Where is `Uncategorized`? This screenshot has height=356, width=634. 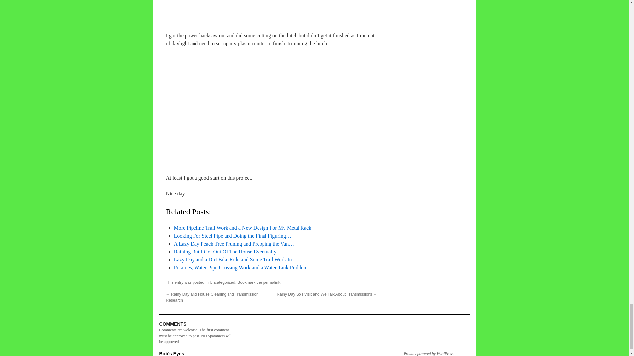
Uncategorized is located at coordinates (223, 282).